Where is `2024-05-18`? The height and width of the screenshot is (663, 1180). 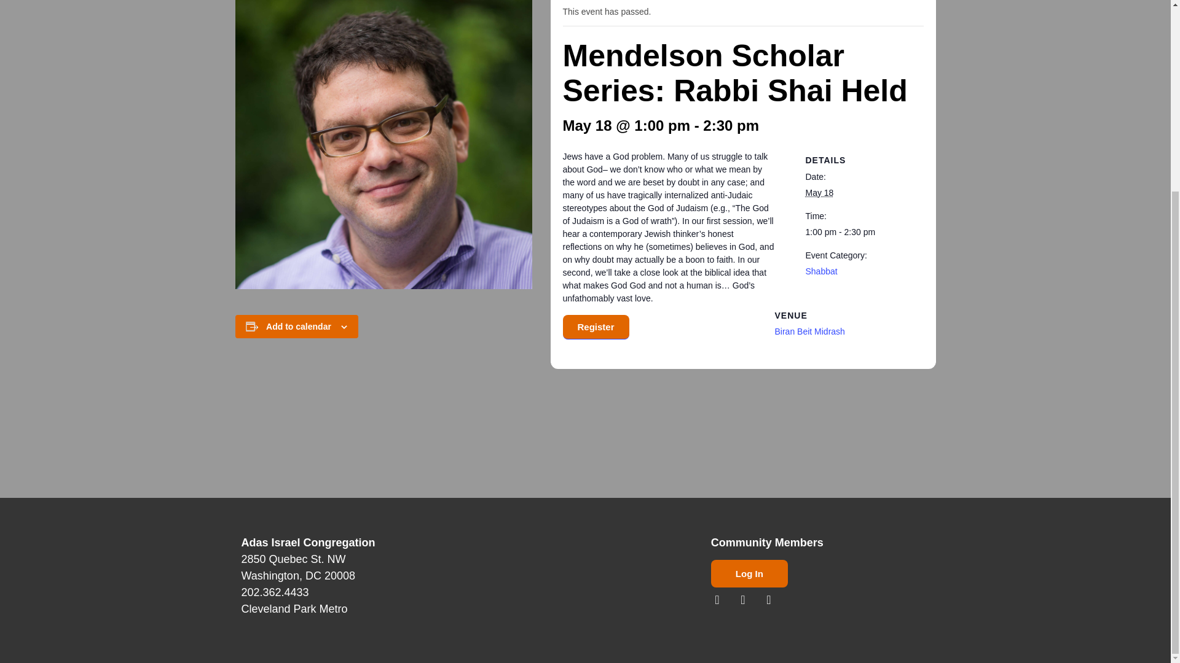
2024-05-18 is located at coordinates (857, 232).